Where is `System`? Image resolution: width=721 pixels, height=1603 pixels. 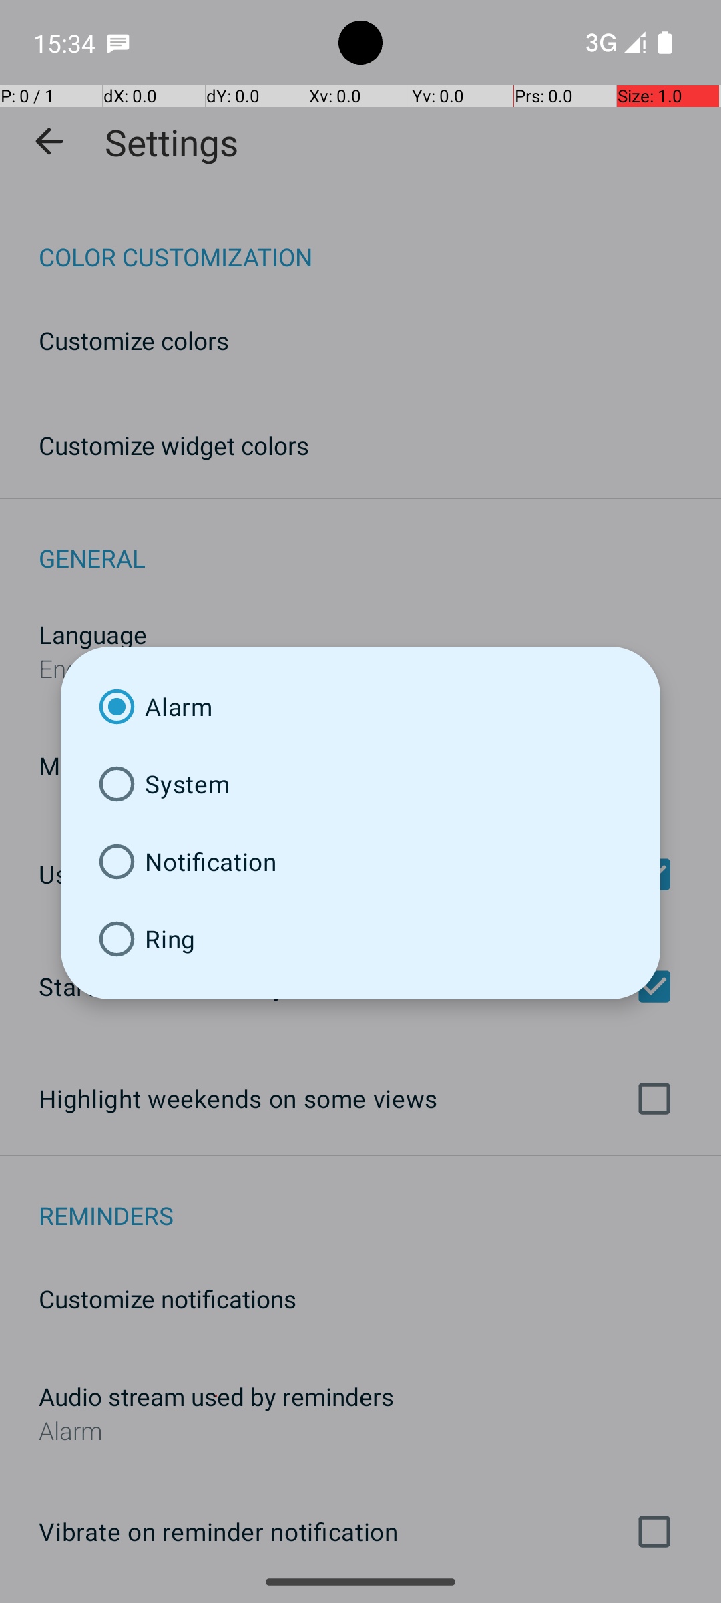
System is located at coordinates (360, 784).